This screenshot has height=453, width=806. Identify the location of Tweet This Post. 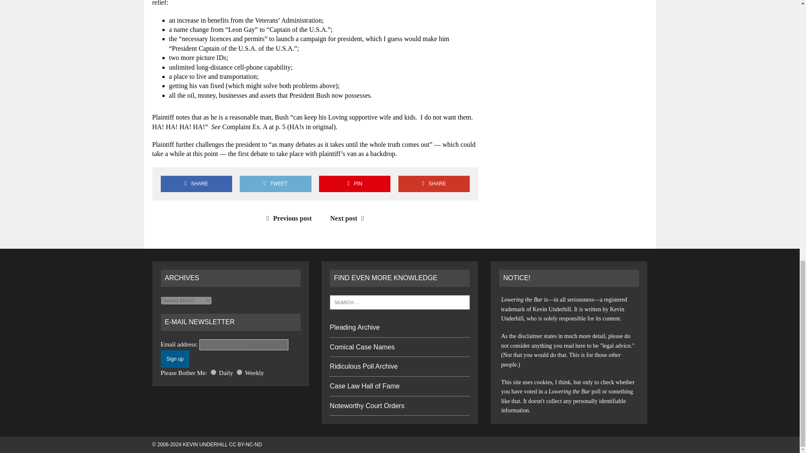
(275, 184).